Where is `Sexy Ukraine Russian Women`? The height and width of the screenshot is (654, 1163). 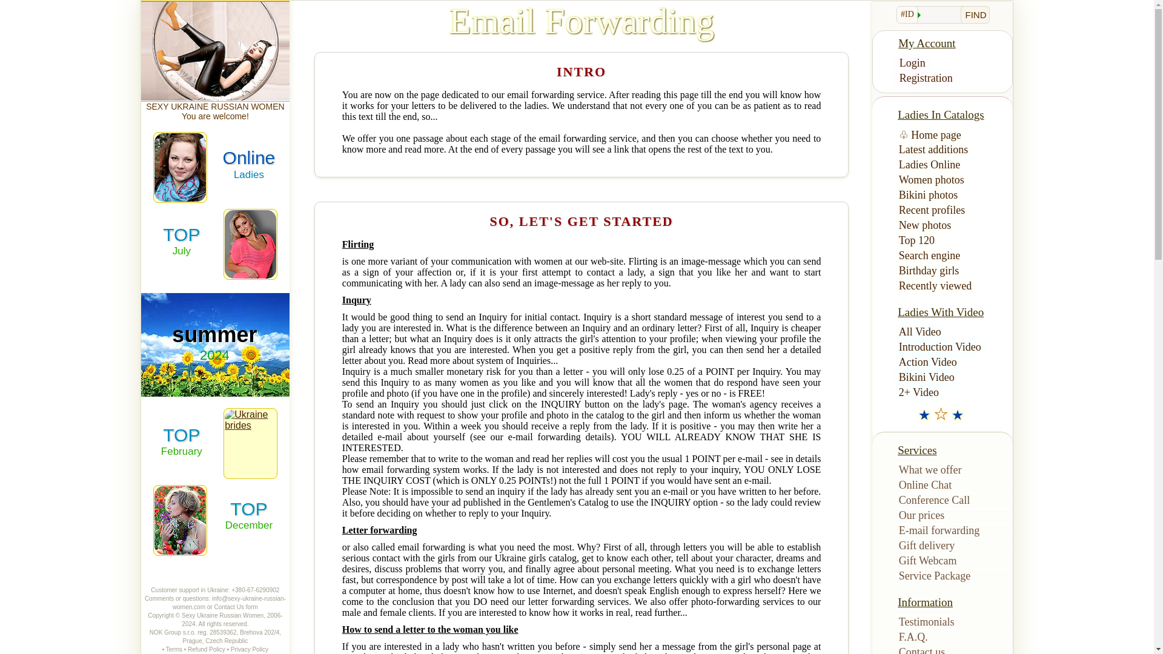
Sexy Ukraine Russian Women is located at coordinates (222, 615).